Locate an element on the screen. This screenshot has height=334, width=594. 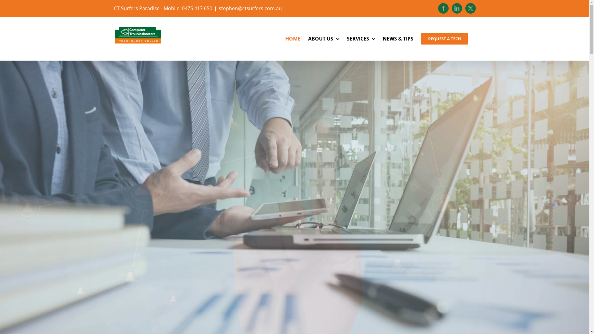
SERVICES is located at coordinates (361, 39).